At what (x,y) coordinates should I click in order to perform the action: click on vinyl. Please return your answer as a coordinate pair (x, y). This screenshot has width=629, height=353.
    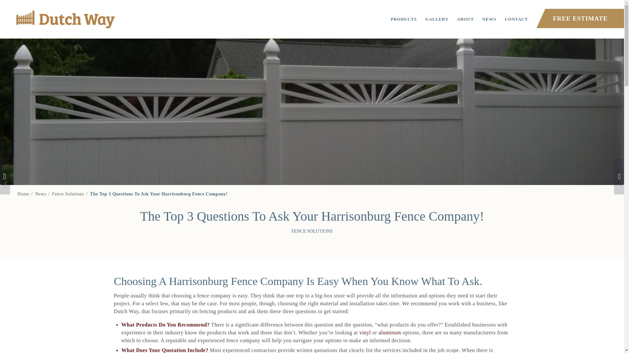
    Looking at the image, I should click on (365, 332).